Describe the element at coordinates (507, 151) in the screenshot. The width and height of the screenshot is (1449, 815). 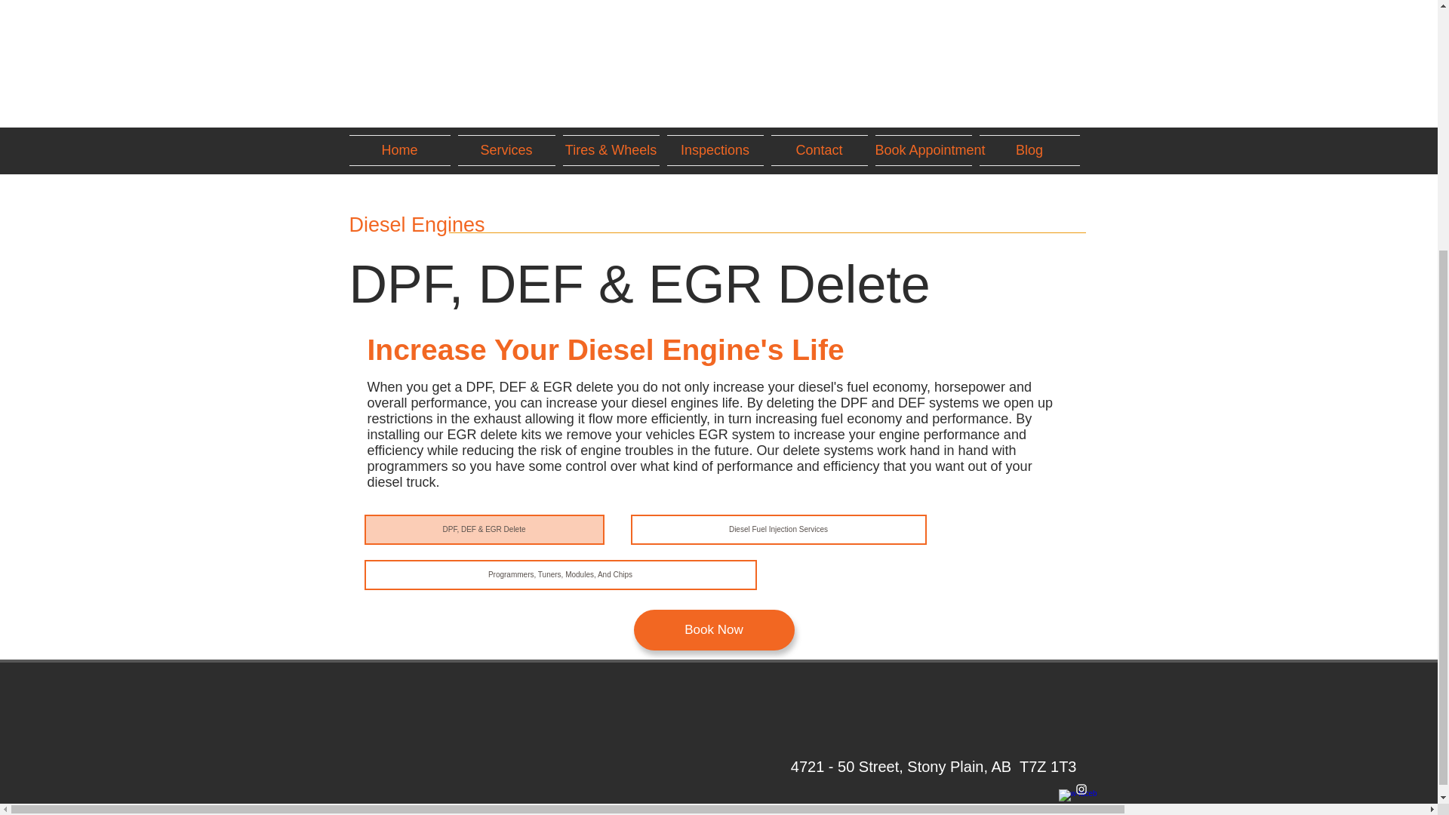
I see `Services` at that location.